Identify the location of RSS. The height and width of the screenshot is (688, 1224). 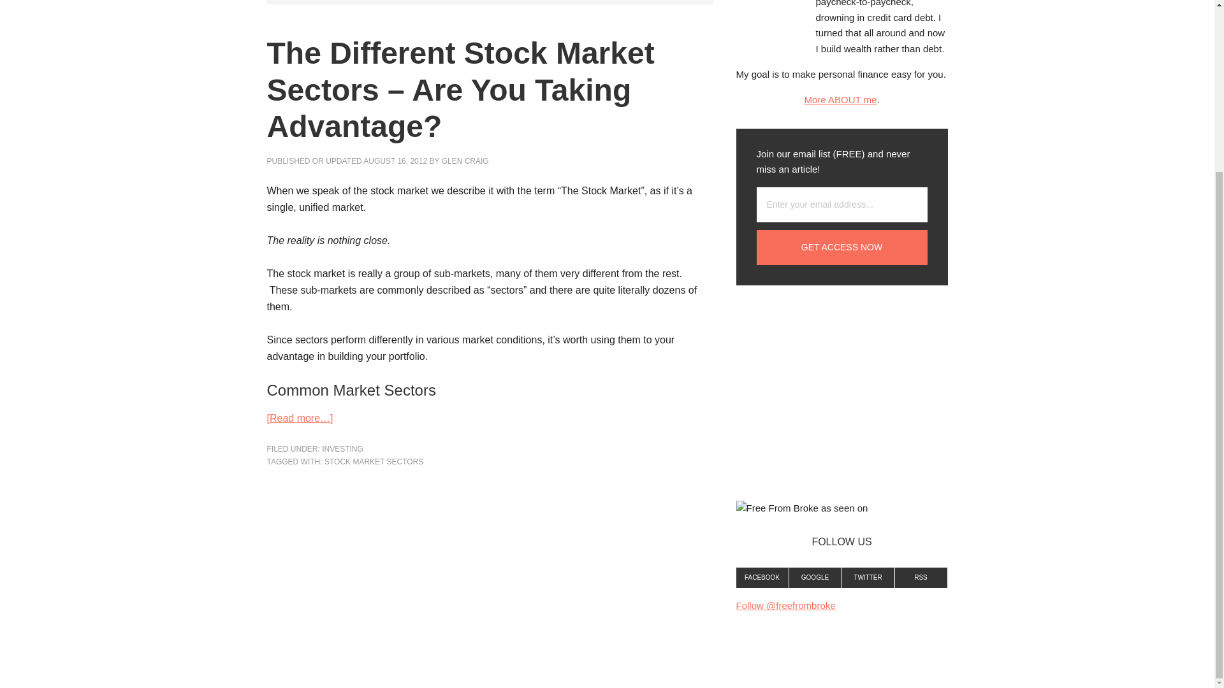
(921, 578).